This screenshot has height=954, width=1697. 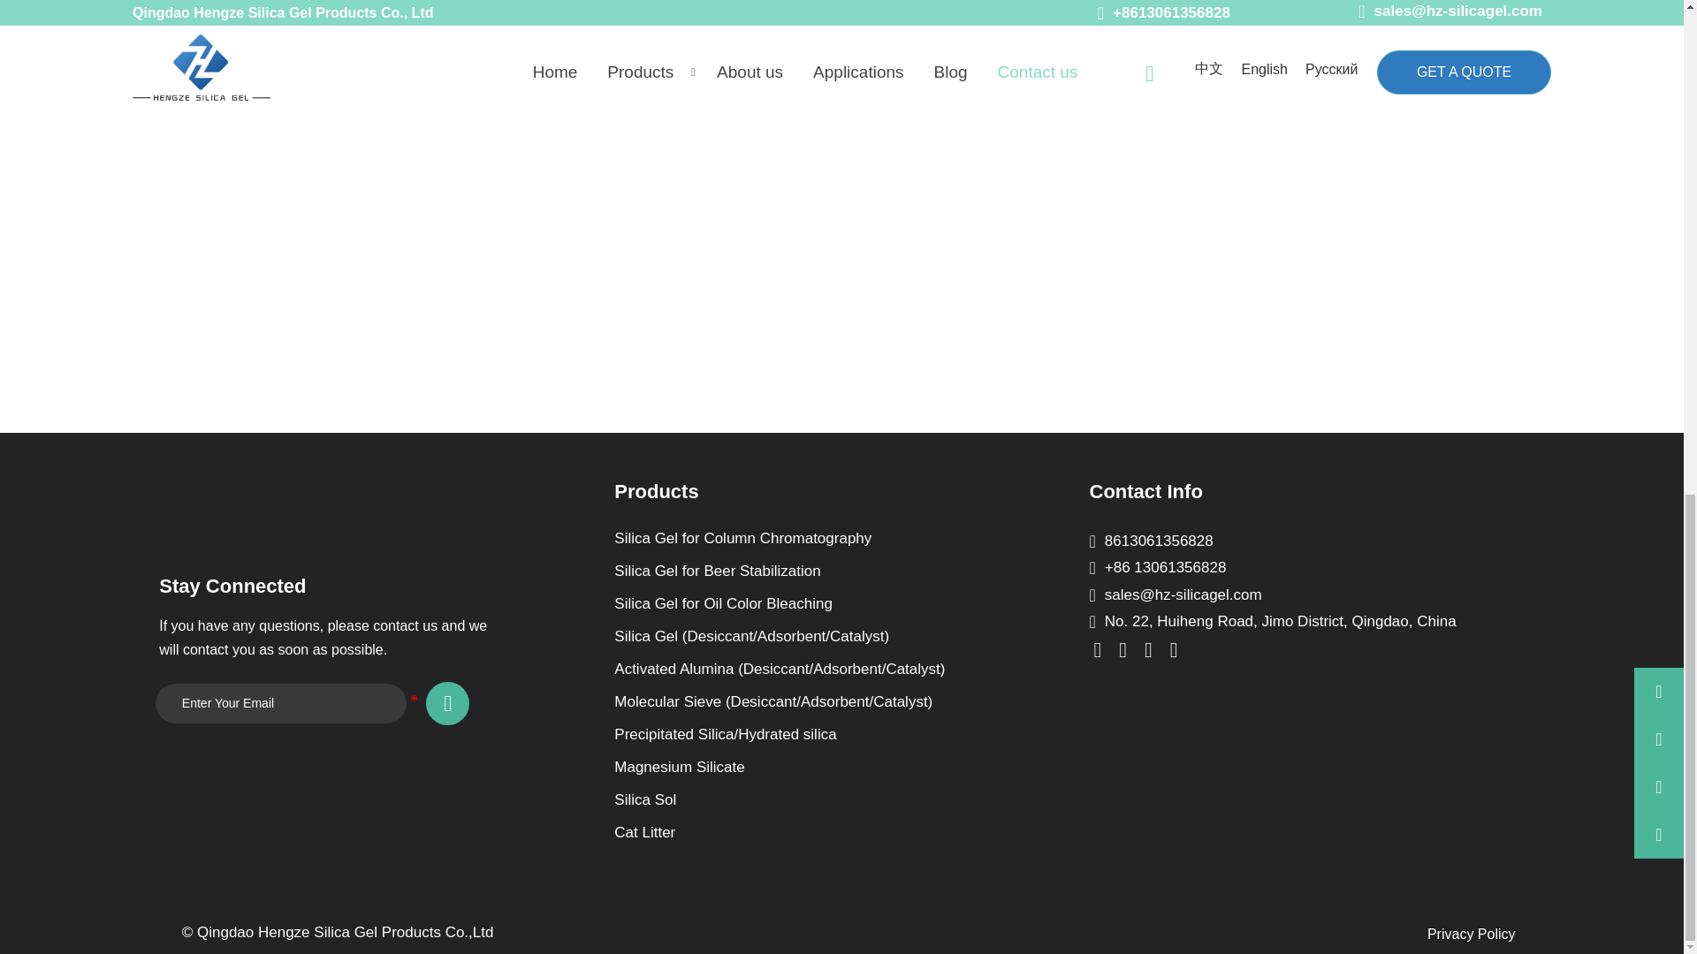 What do you see at coordinates (810, 767) in the screenshot?
I see `Magnesium Silicate` at bounding box center [810, 767].